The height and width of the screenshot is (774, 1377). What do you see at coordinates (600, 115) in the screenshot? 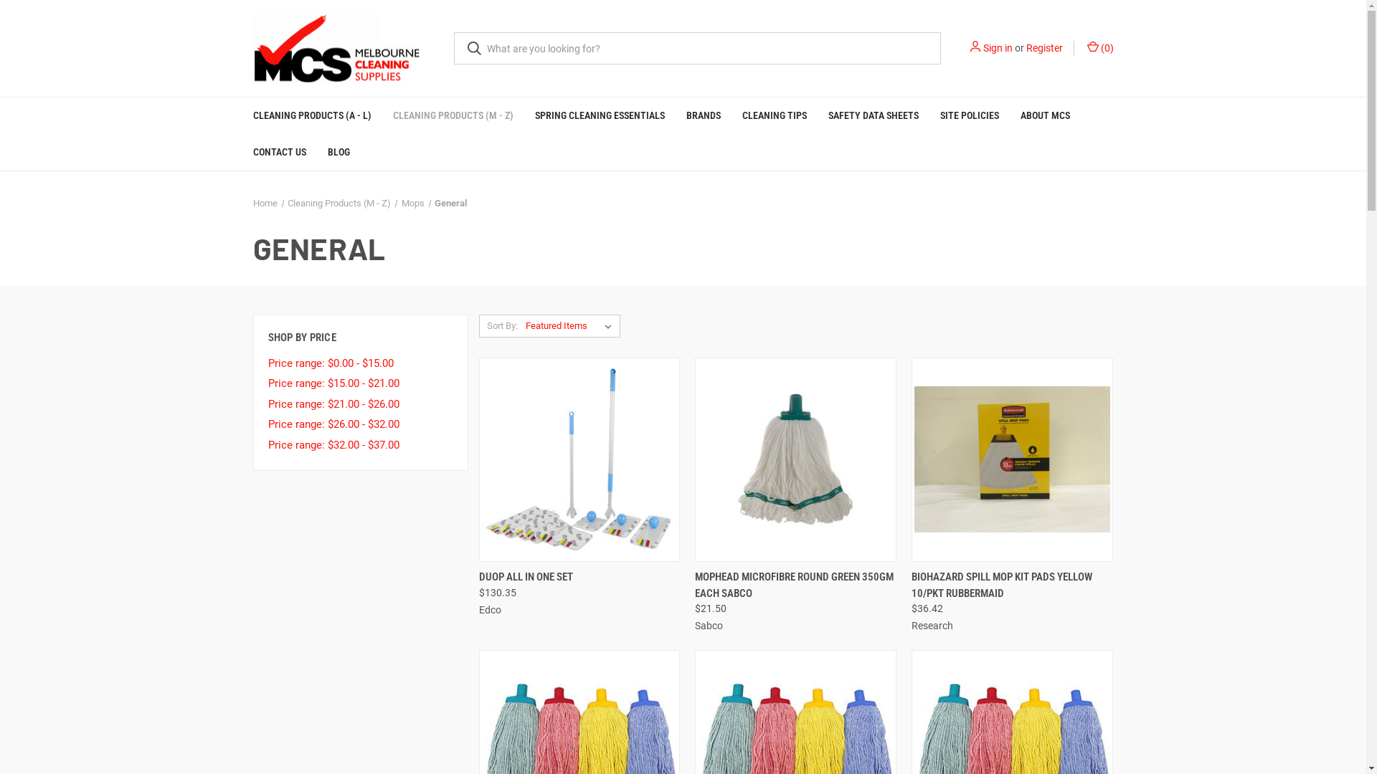
I see `SPRING CLEANING ESSENTIALS` at bounding box center [600, 115].